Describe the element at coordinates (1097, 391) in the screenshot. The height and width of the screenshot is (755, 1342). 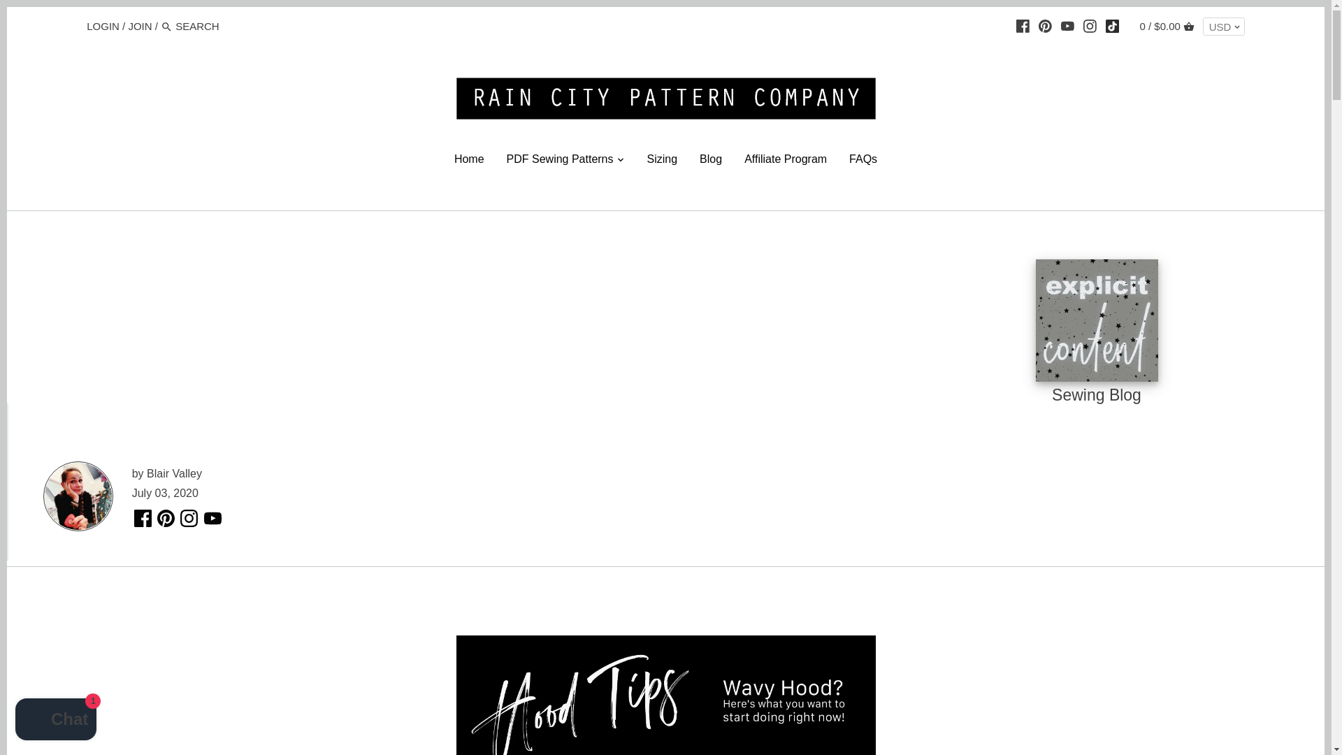
I see `Sewing Blog` at that location.